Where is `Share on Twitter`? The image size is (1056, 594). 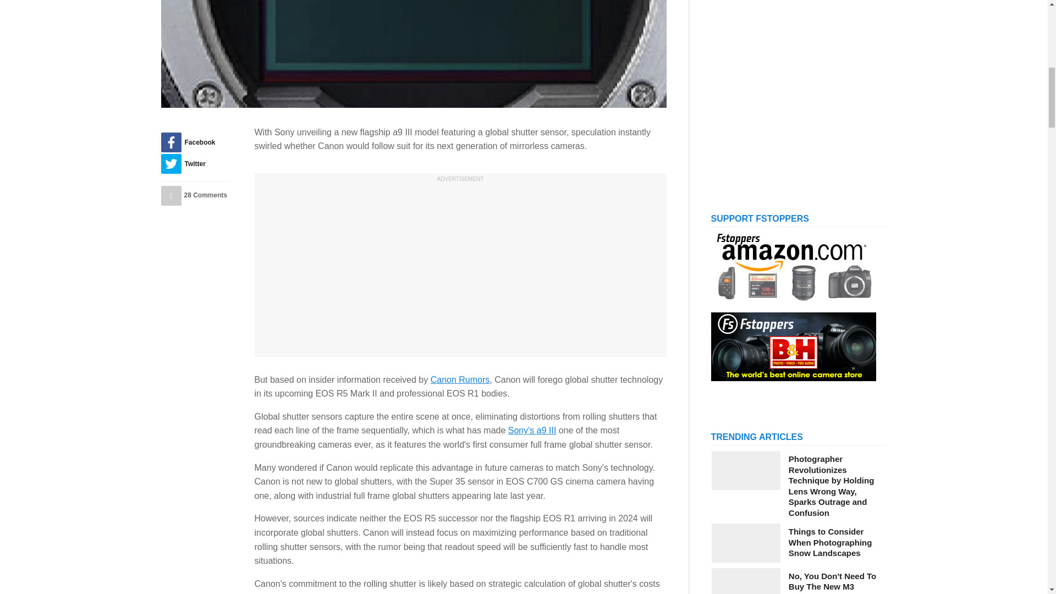
Share on Twitter is located at coordinates (196, 164).